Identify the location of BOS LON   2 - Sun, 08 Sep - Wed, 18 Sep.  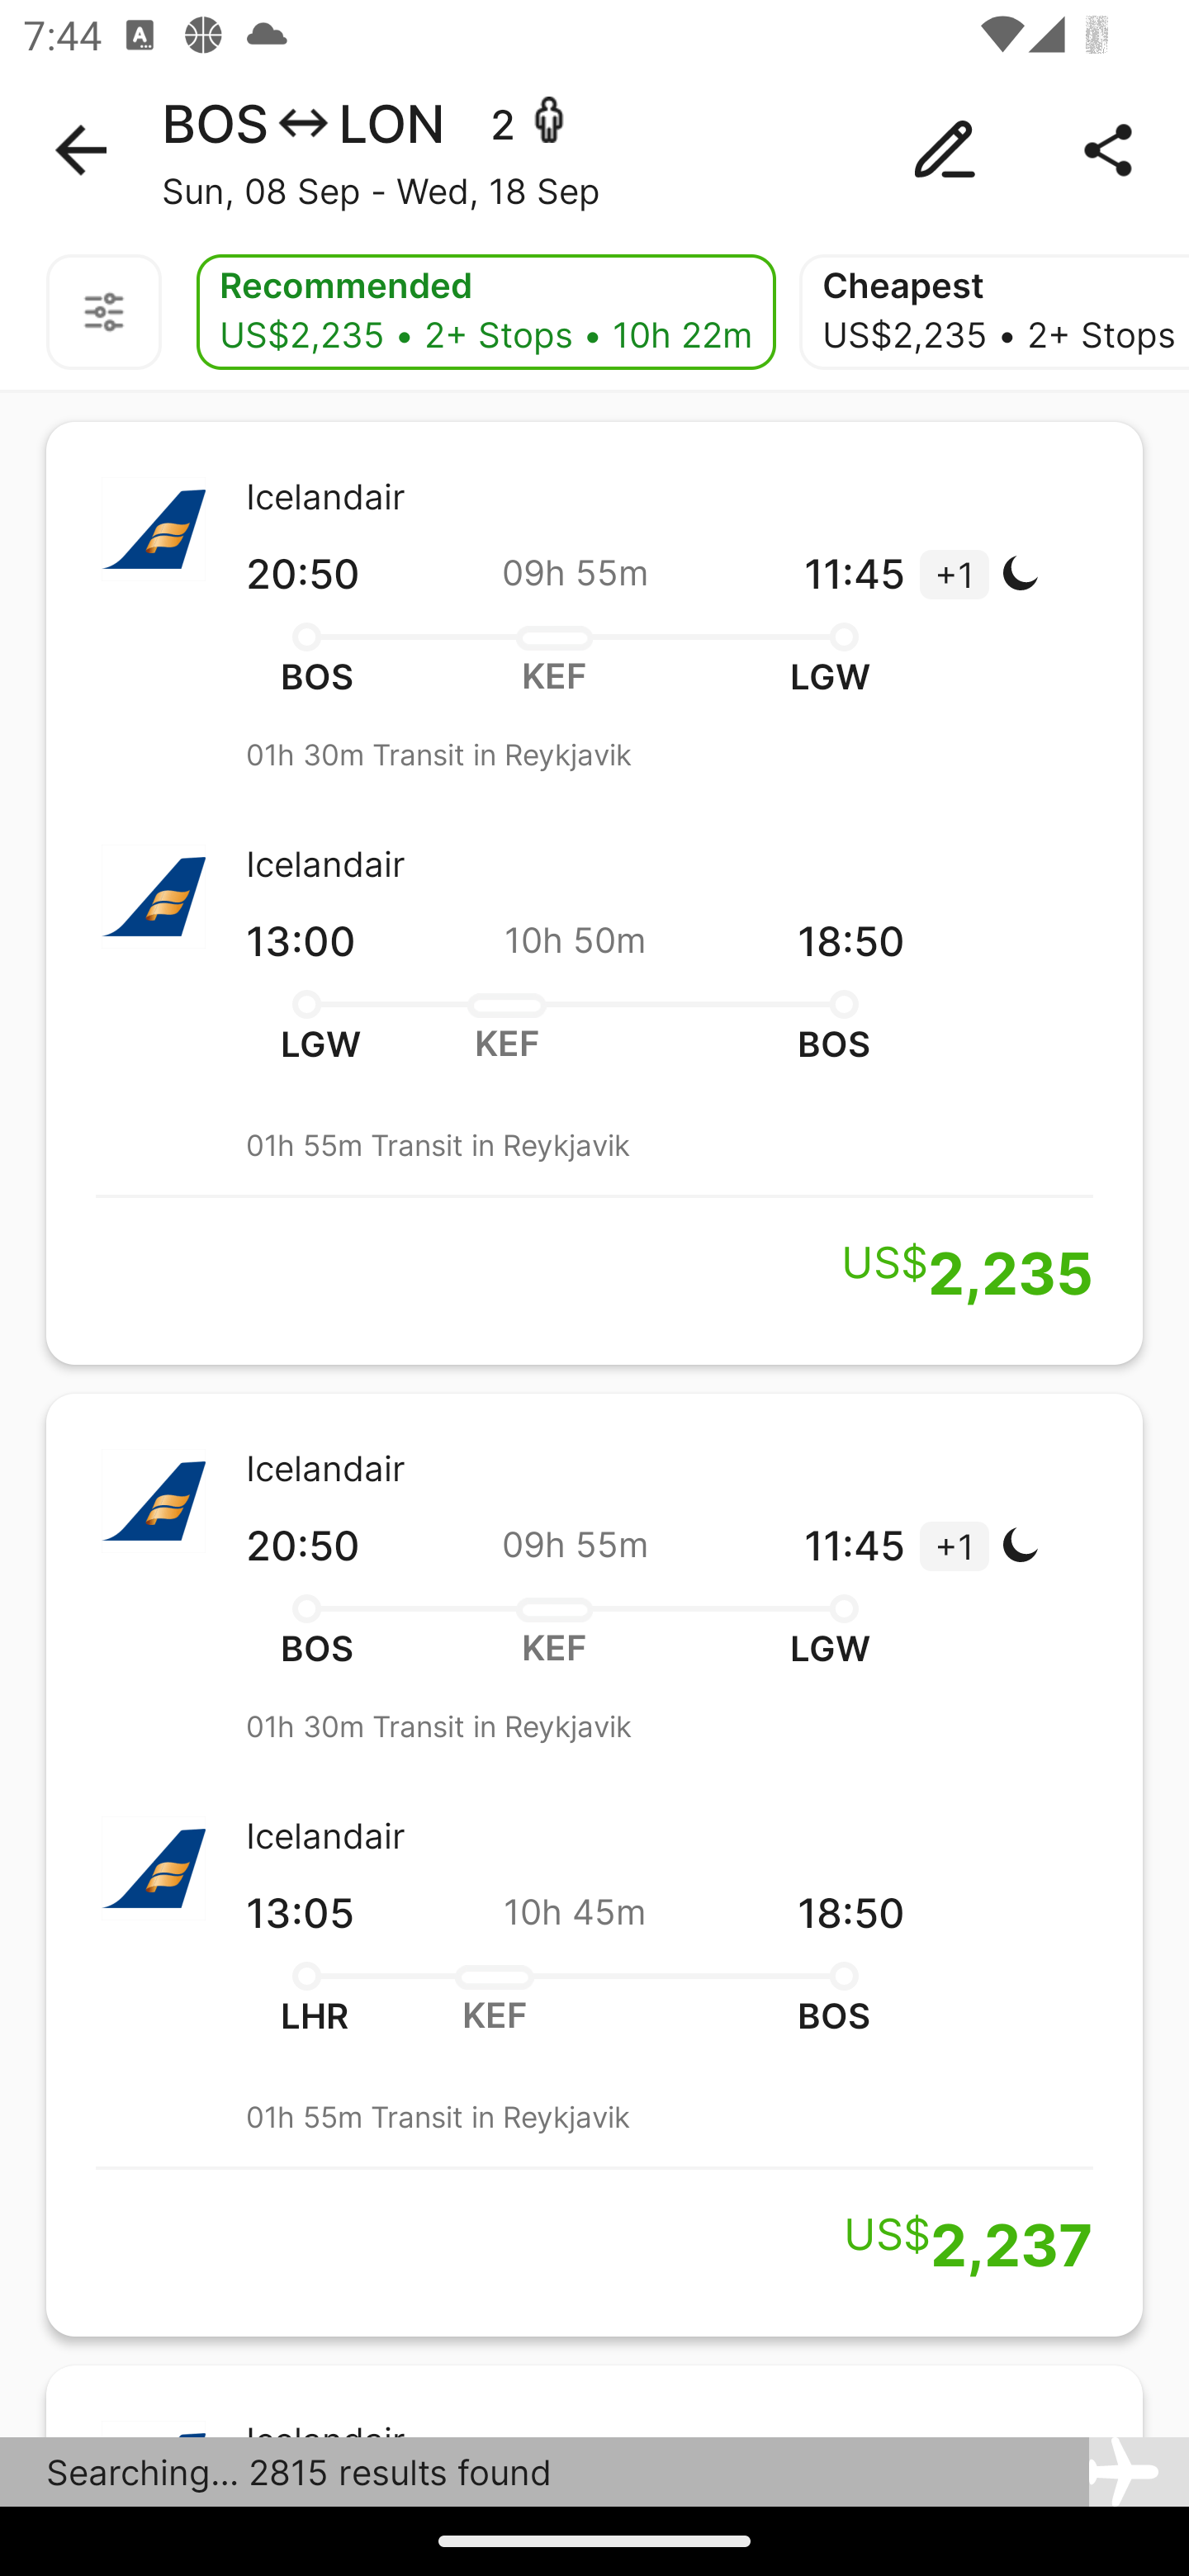
(594, 150).